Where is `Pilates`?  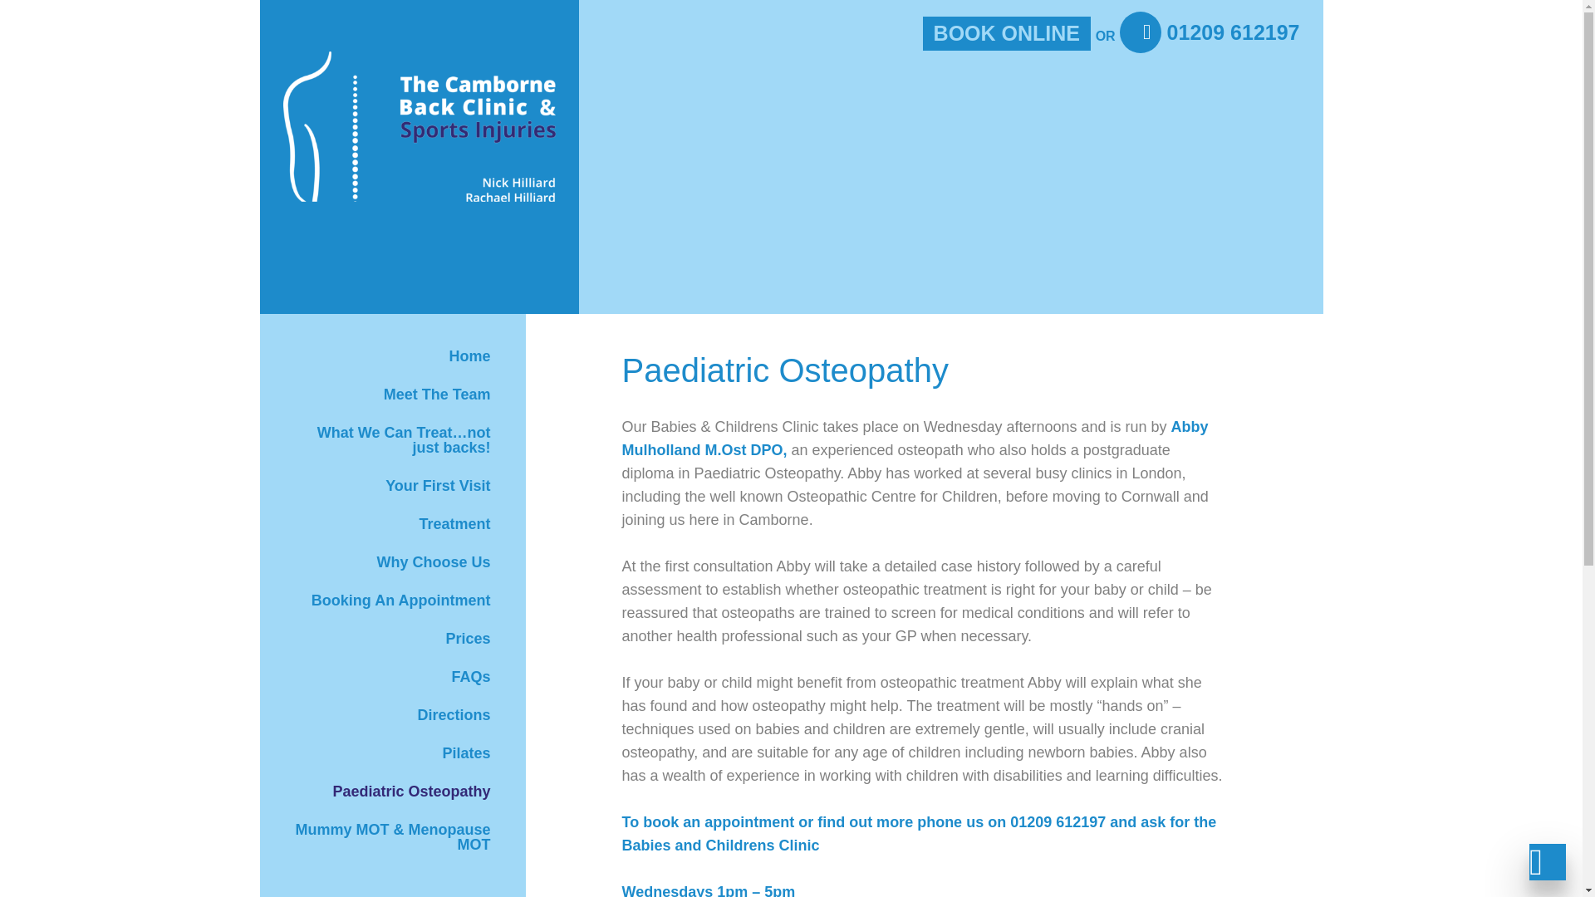
Pilates is located at coordinates (392, 752).